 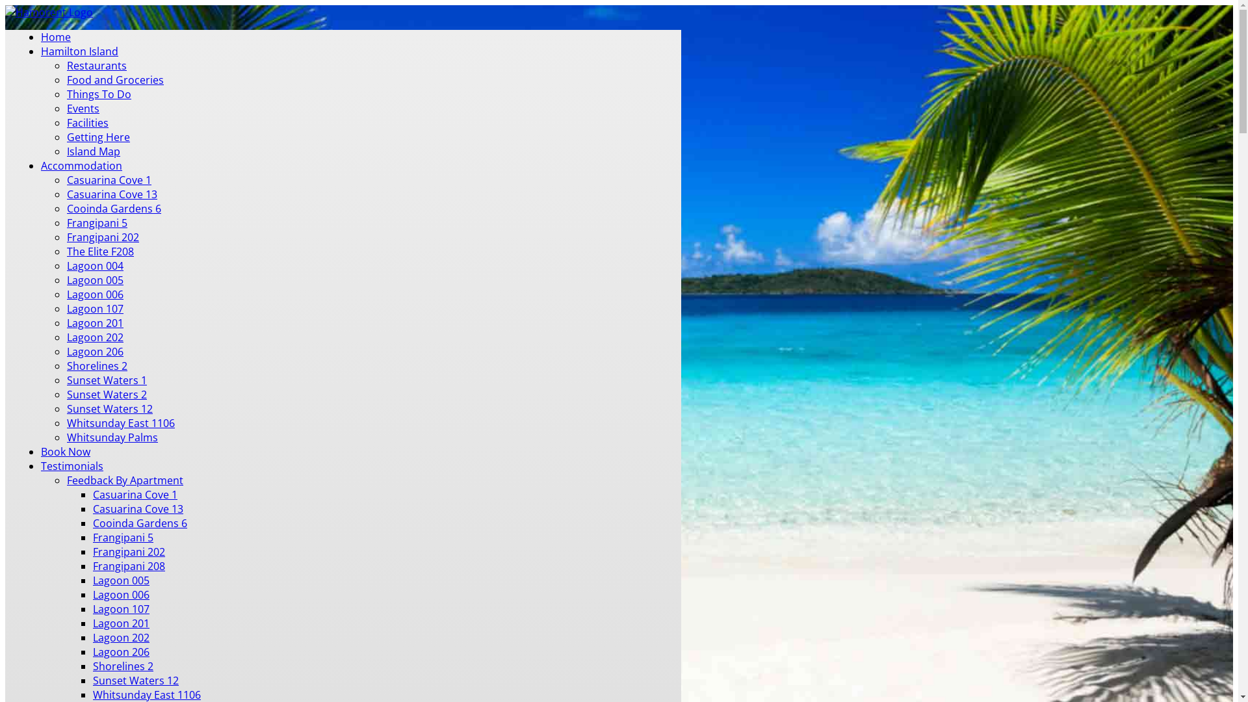 What do you see at coordinates (95, 309) in the screenshot?
I see `Lagoon 107` at bounding box center [95, 309].